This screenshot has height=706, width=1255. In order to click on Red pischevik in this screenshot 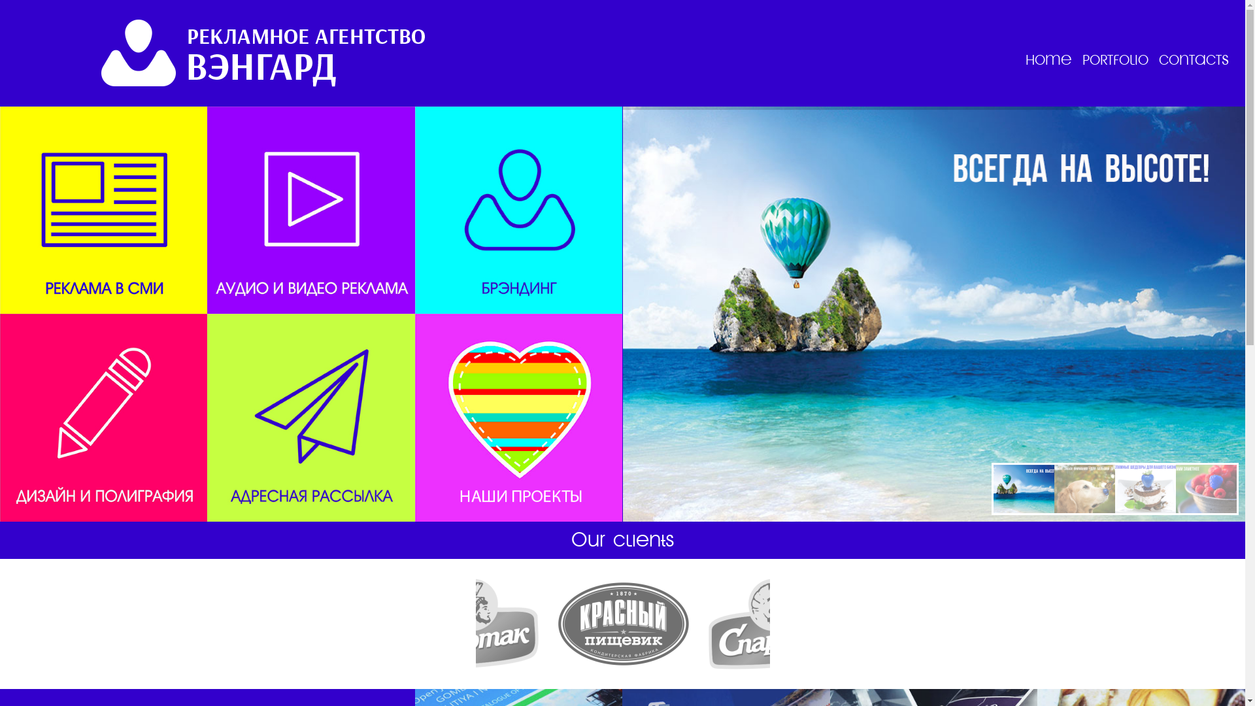, I will do `click(624, 624)`.